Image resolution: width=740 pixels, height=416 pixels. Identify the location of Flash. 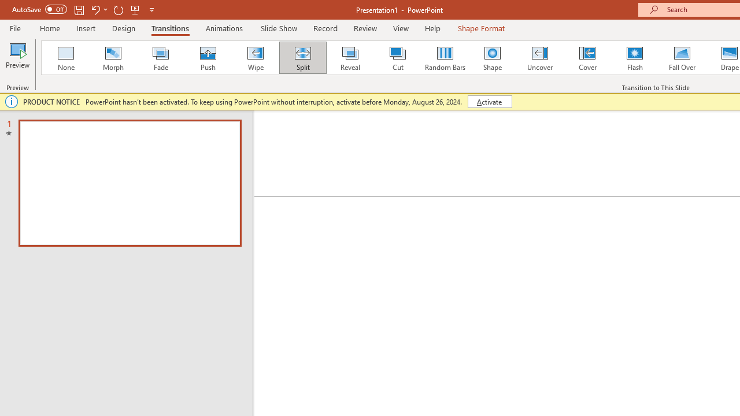
(635, 58).